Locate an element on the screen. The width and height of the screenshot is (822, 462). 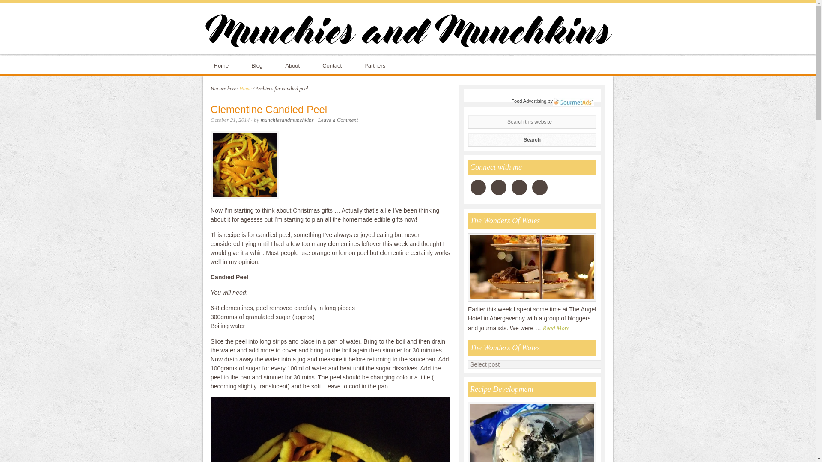
Home is located at coordinates (223, 65).